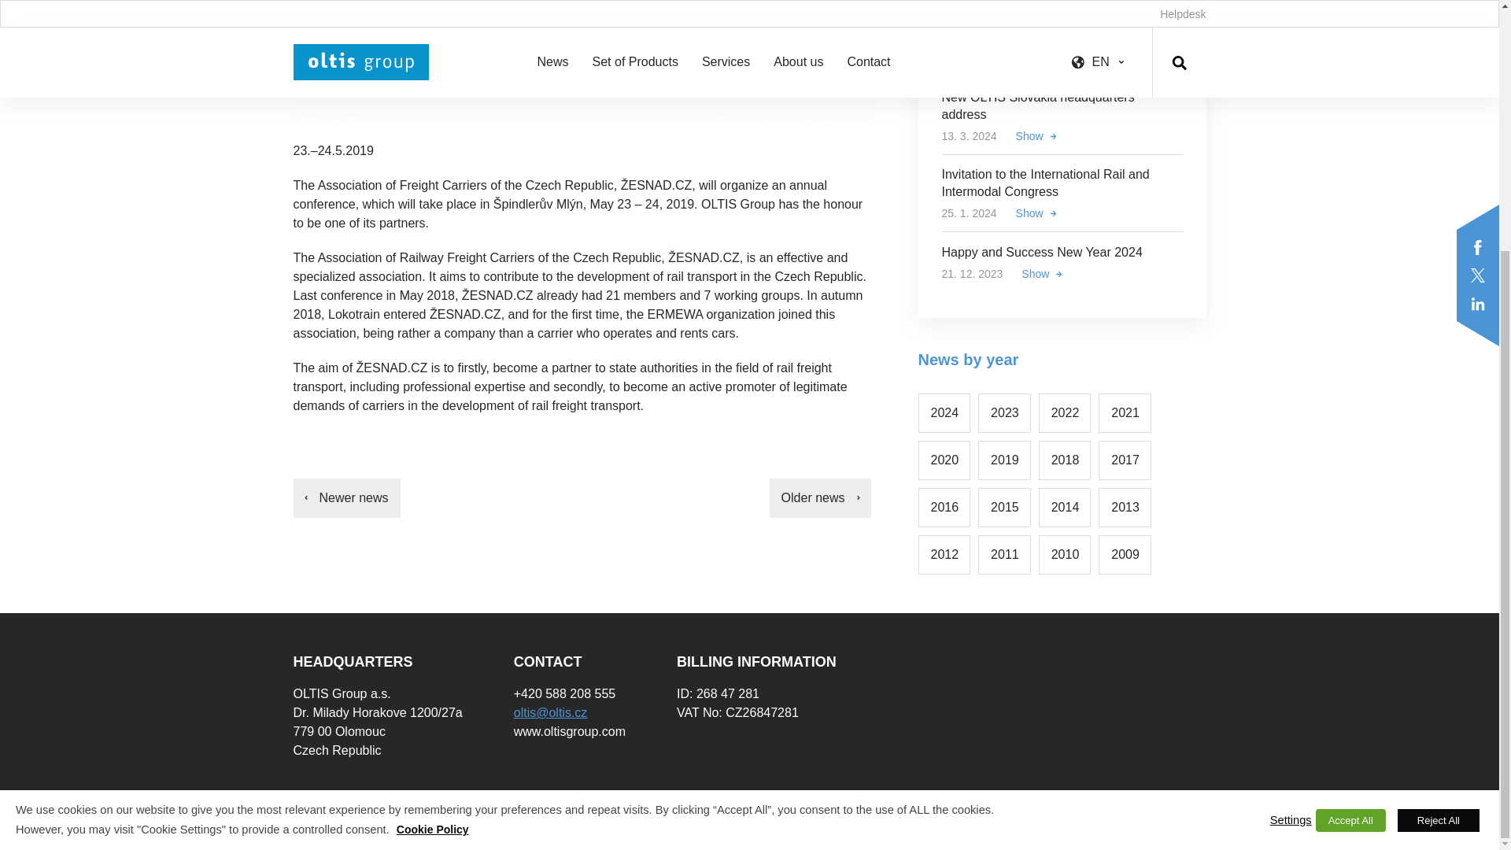  What do you see at coordinates (820, 497) in the screenshot?
I see `Older news` at bounding box center [820, 497].